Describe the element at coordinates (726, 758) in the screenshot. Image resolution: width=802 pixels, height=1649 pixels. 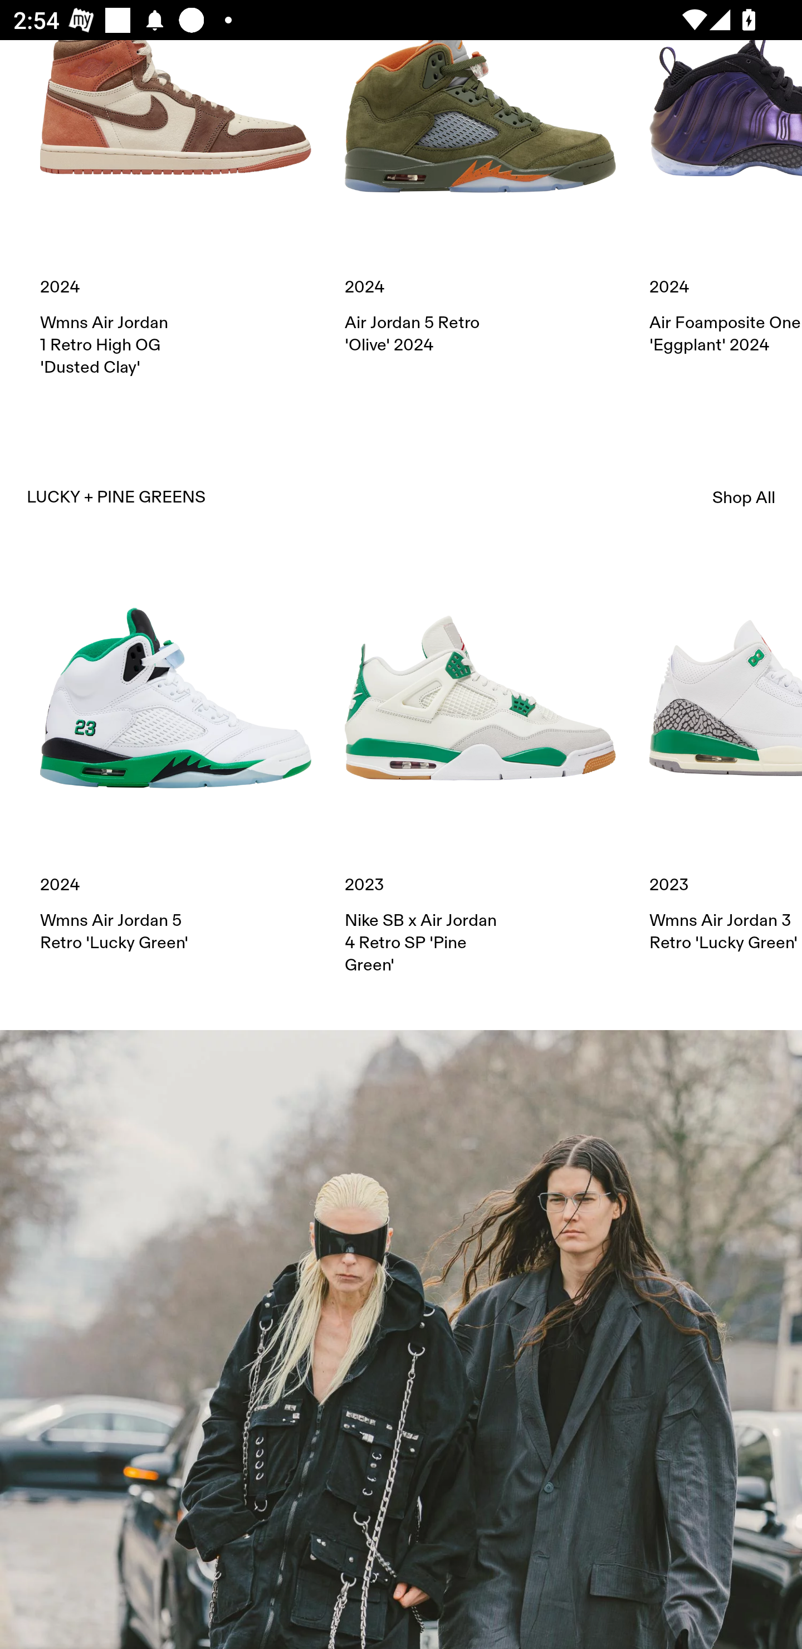
I see `2023 Wmns Air Jordan 3 Retro 'Lucky Green'` at that location.